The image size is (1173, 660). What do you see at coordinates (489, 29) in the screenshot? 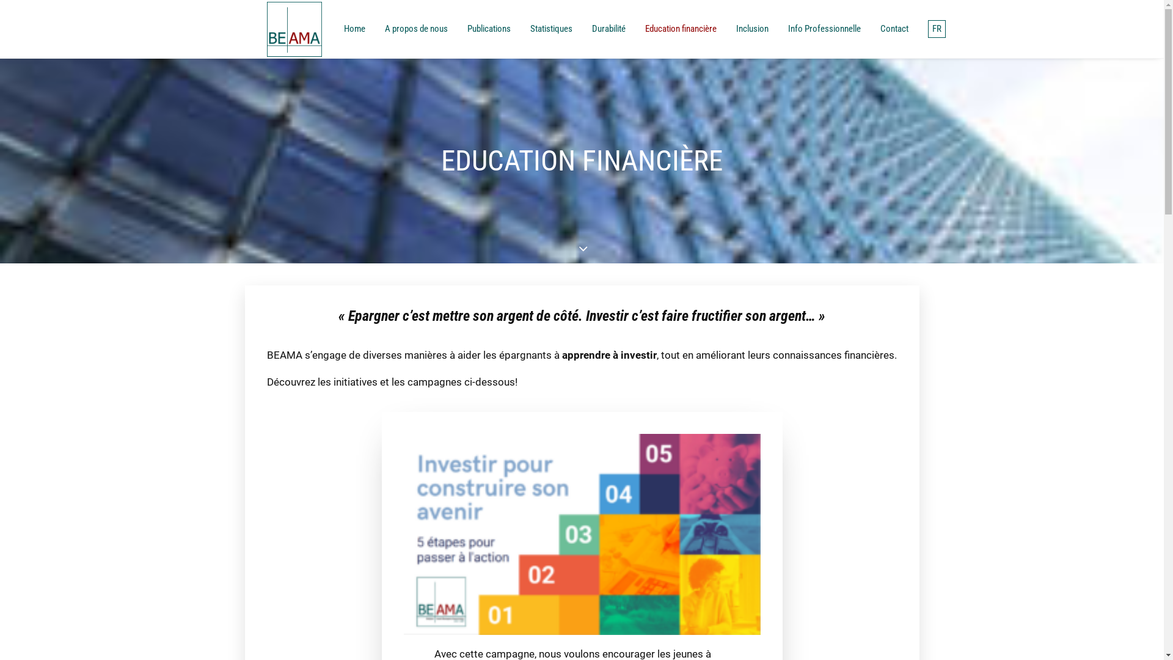
I see `Publications` at bounding box center [489, 29].